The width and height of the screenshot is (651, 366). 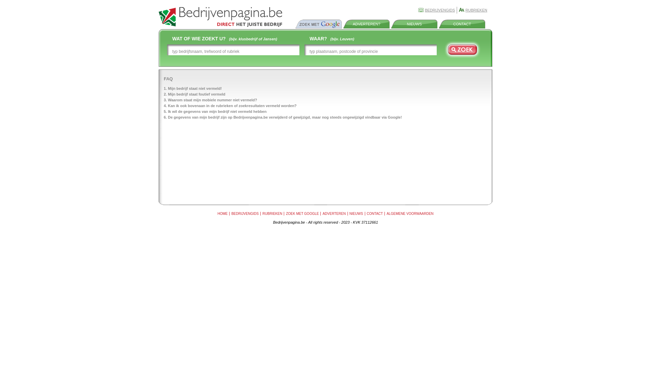 What do you see at coordinates (410, 213) in the screenshot?
I see `ALGEMENE VOORWAARDEN` at bounding box center [410, 213].